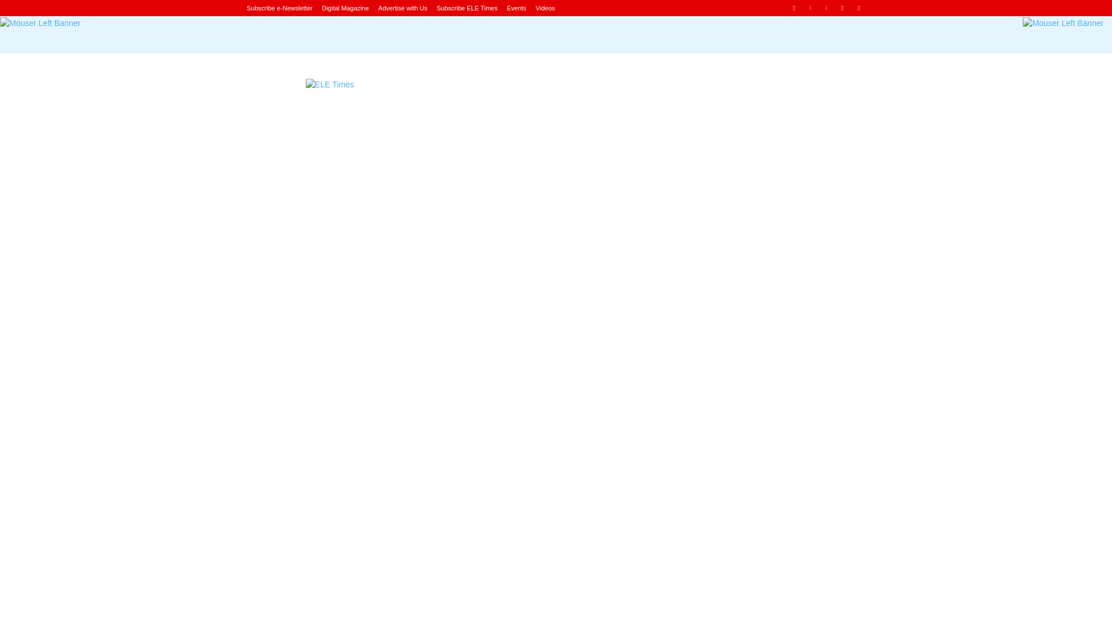 Image resolution: width=1112 pixels, height=625 pixels. I want to click on Twitter, so click(858, 8).